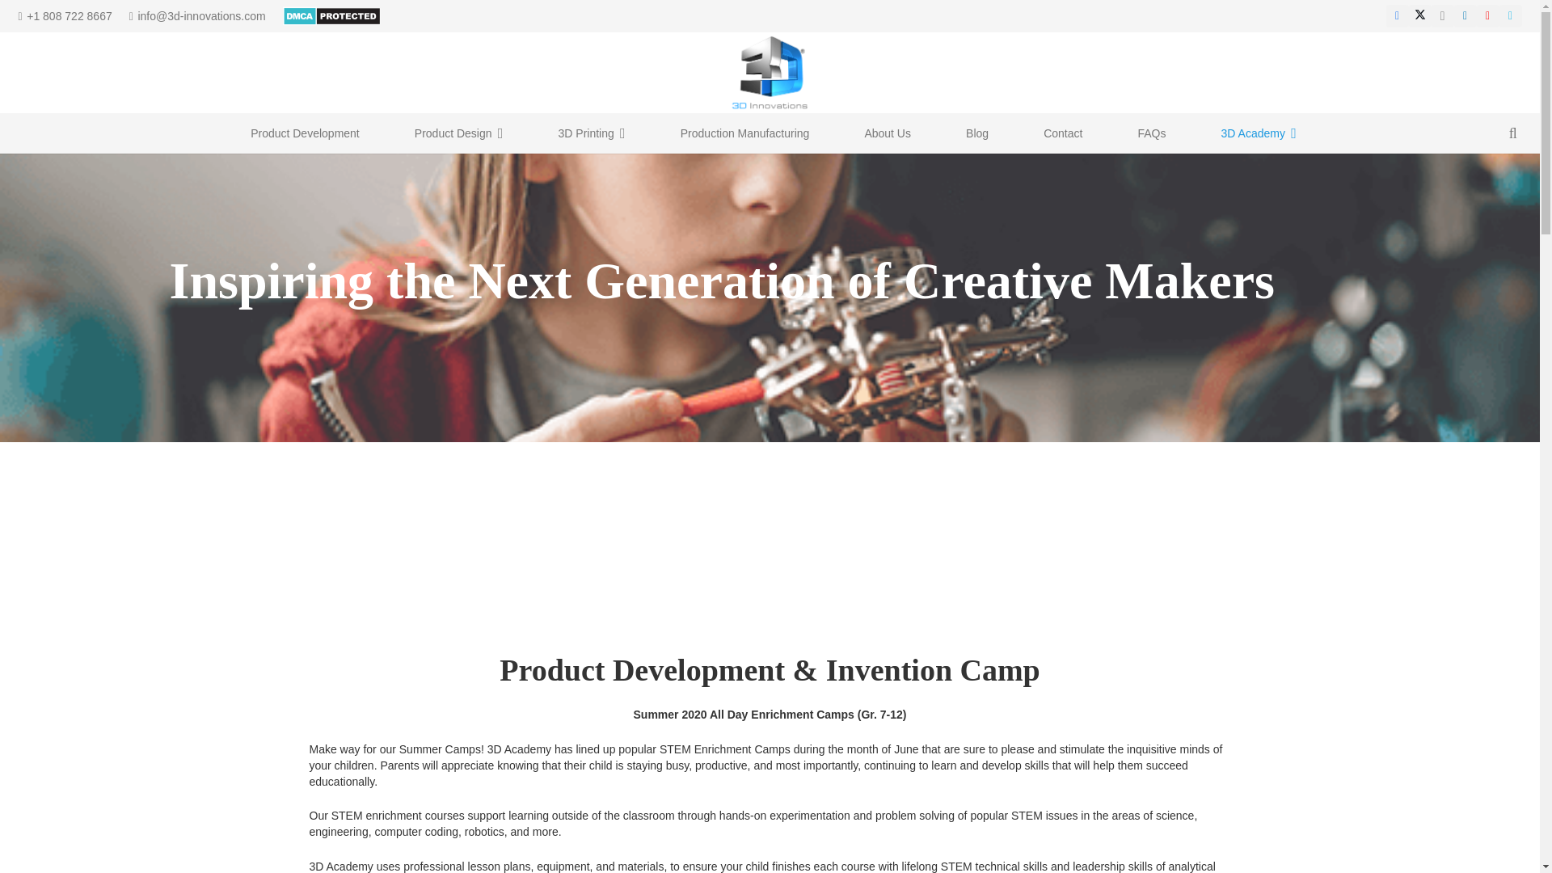 This screenshot has height=873, width=1552. What do you see at coordinates (745, 133) in the screenshot?
I see `Production Manufacturing` at bounding box center [745, 133].